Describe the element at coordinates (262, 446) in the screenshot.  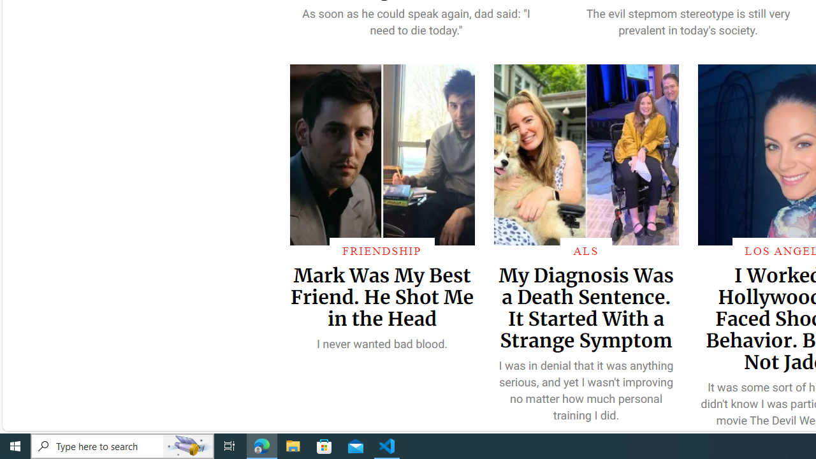
I see `Microsoft Edge - 1 running window` at that location.